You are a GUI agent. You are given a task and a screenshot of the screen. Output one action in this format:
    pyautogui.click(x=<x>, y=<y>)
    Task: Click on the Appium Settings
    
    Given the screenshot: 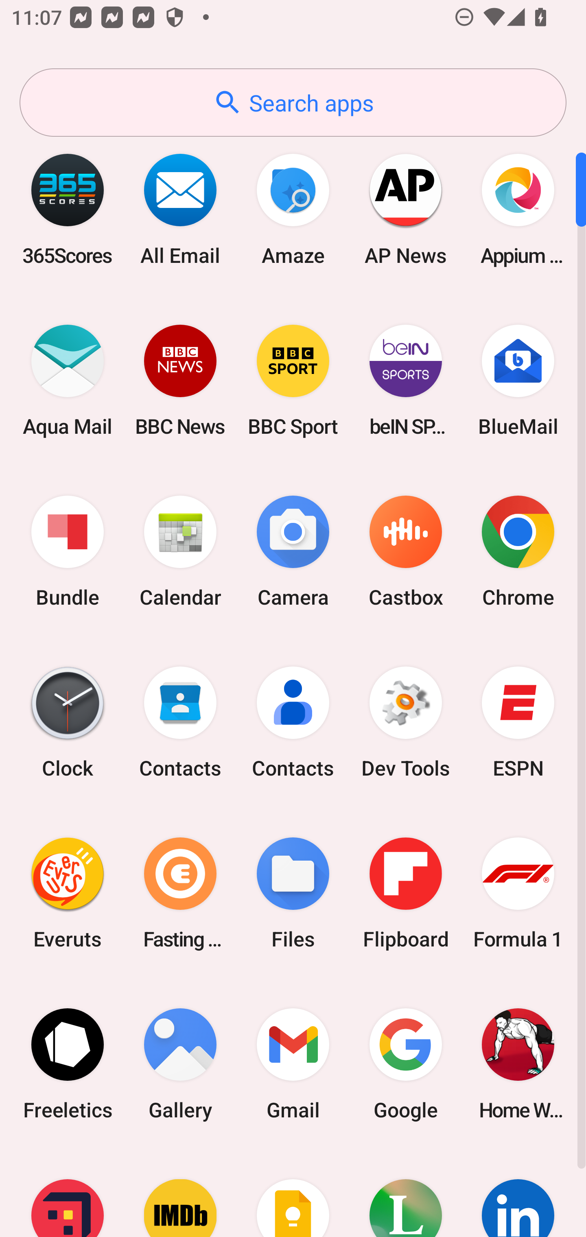 What is the action you would take?
    pyautogui.click(x=518, y=209)
    